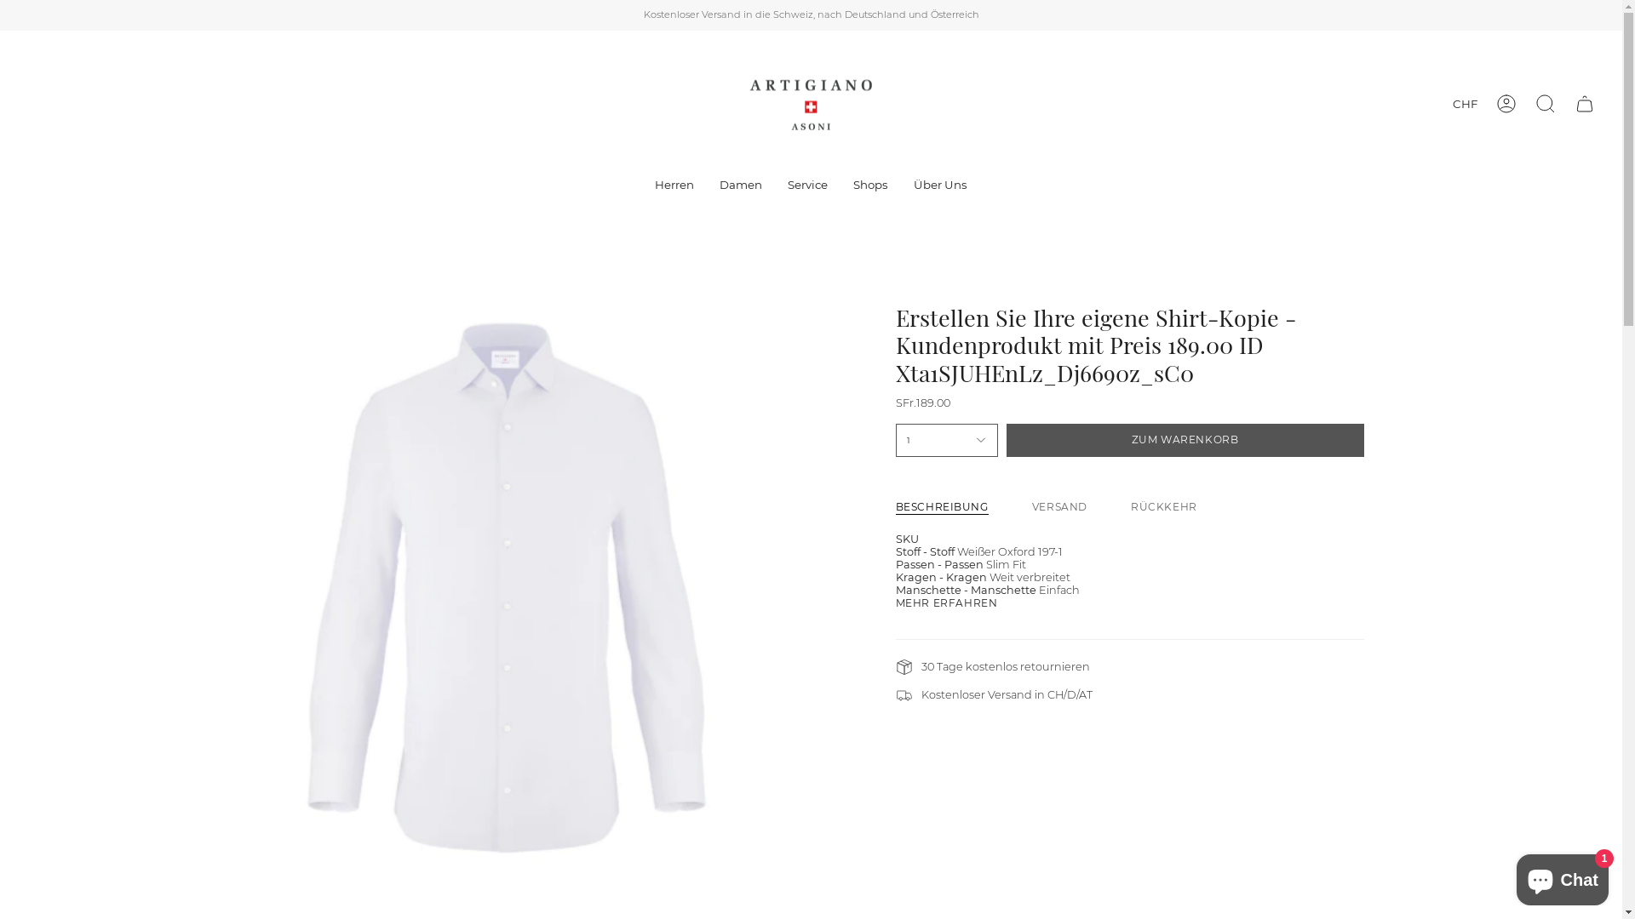  What do you see at coordinates (1506, 104) in the screenshot?
I see `Konto` at bounding box center [1506, 104].